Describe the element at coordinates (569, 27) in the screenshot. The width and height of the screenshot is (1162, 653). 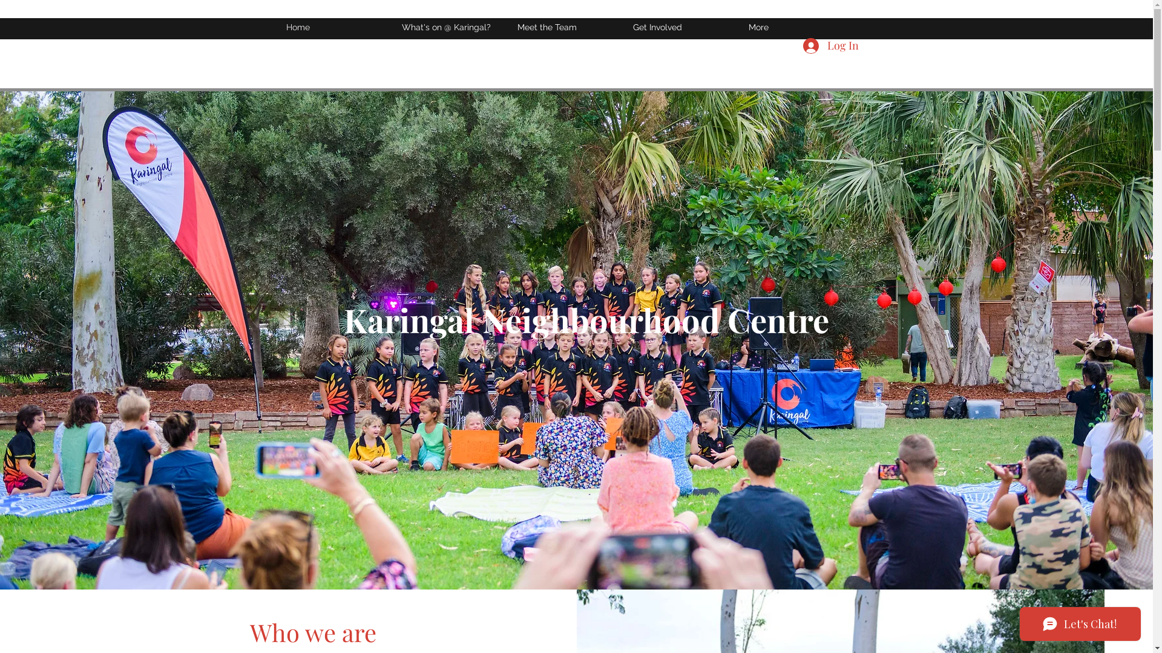
I see `Meet the Team` at that location.